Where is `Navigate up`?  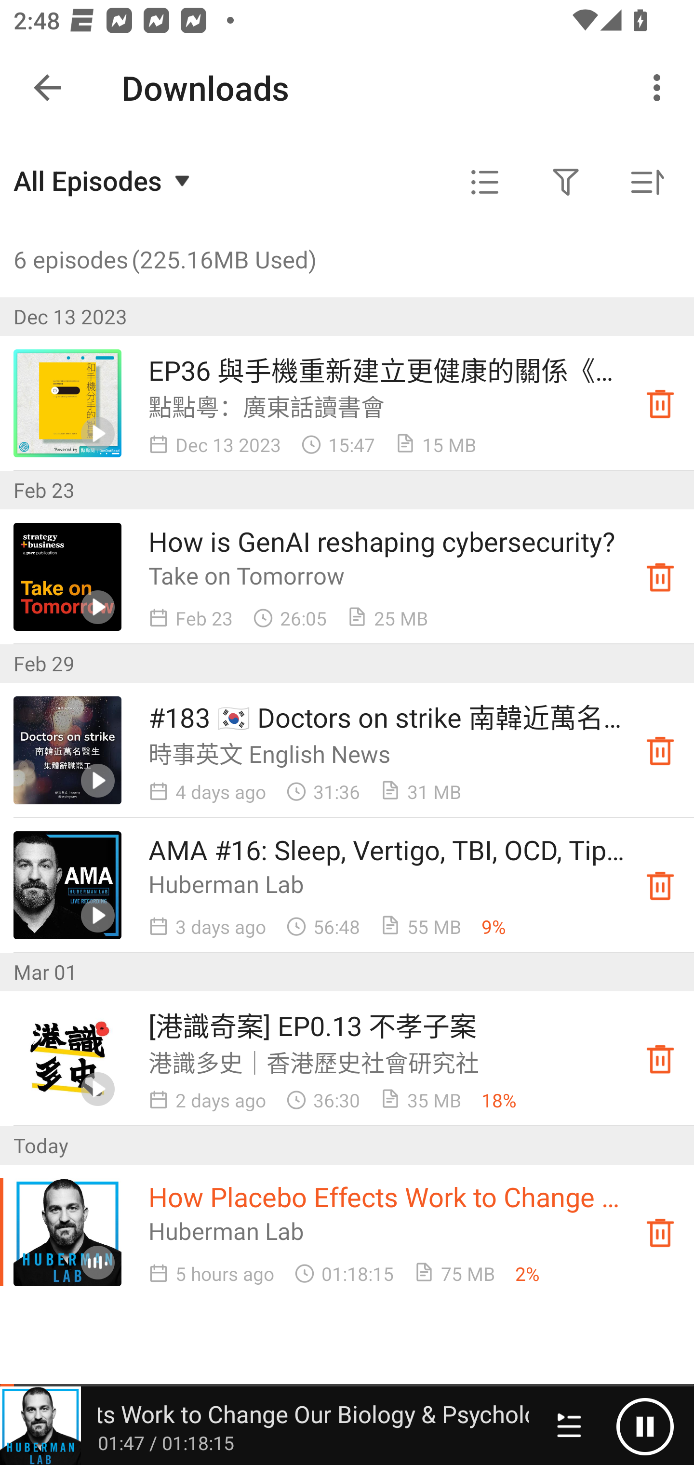
Navigate up is located at coordinates (47, 88).